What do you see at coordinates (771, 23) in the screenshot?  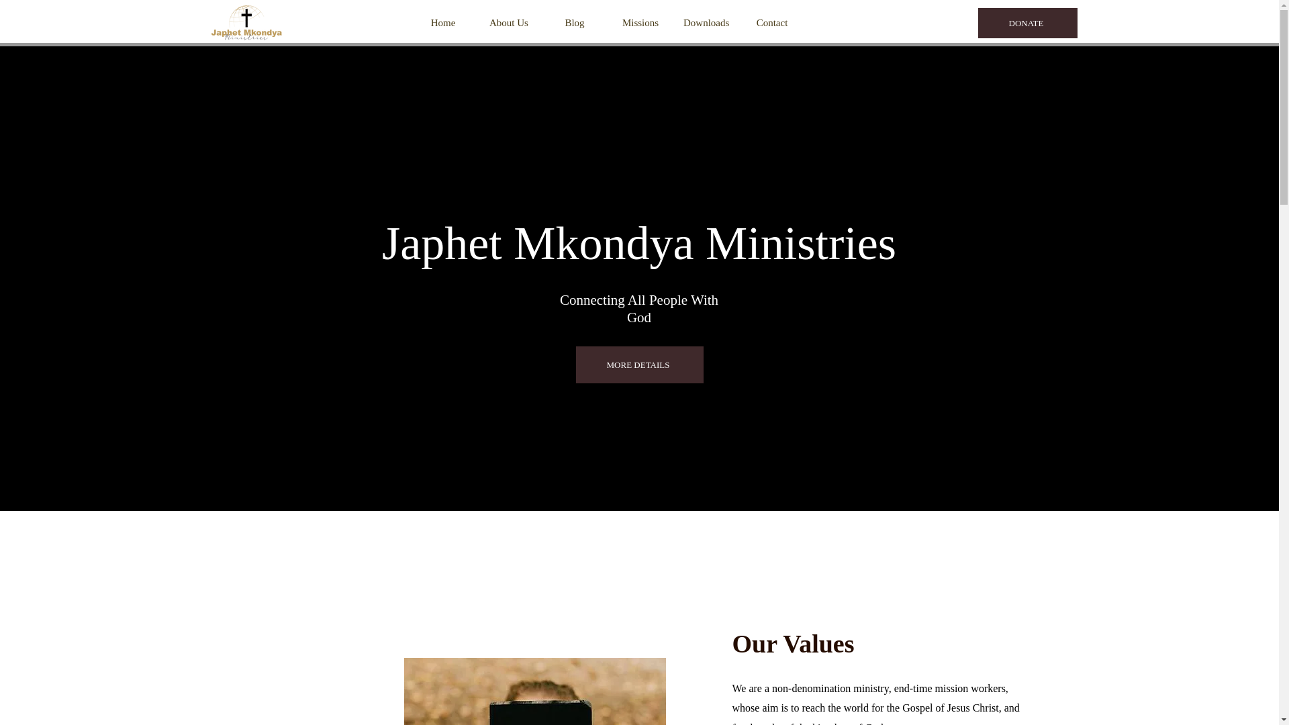 I see `Contact` at bounding box center [771, 23].